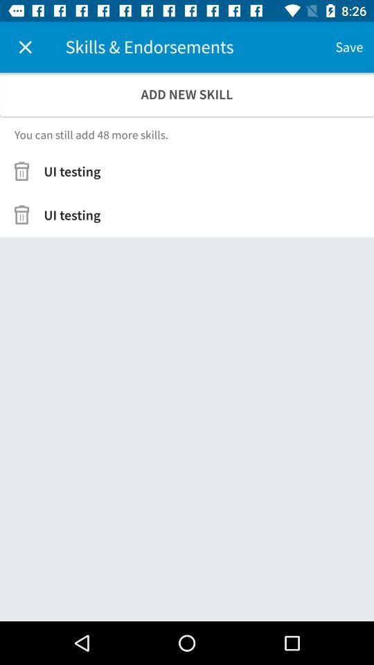 The height and width of the screenshot is (665, 374). I want to click on turn on icon next to the skills & endorsements item, so click(25, 47).